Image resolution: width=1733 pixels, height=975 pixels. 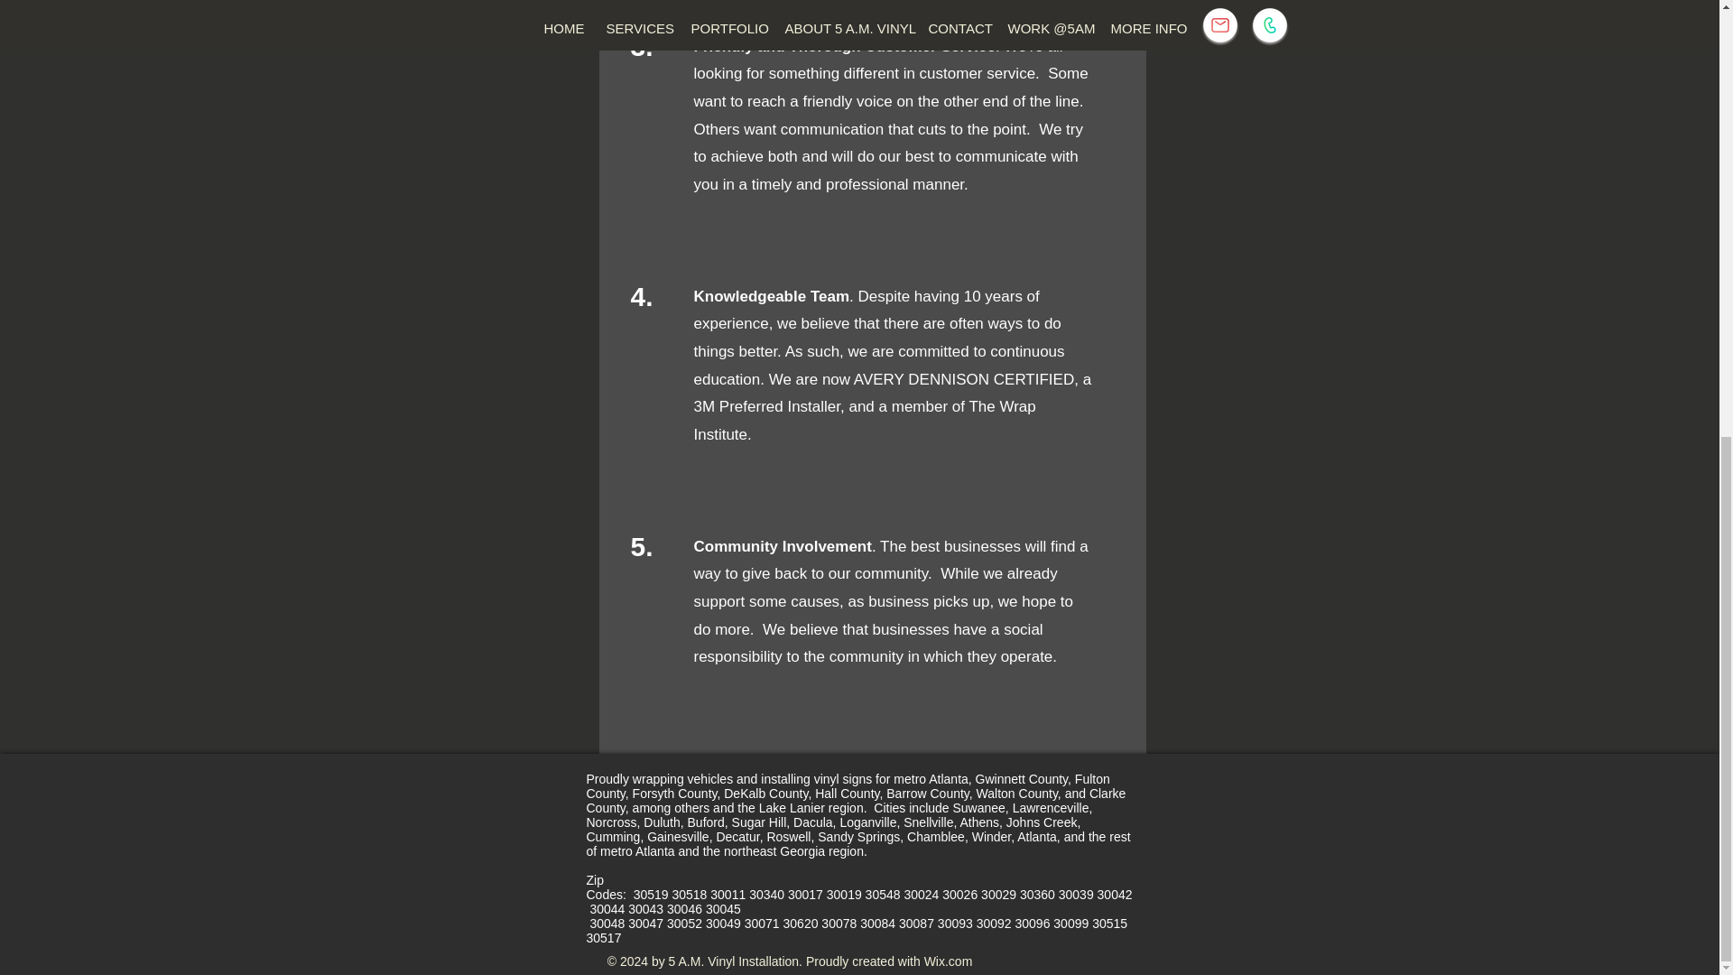 I want to click on 30024 , so click(x=922, y=894).